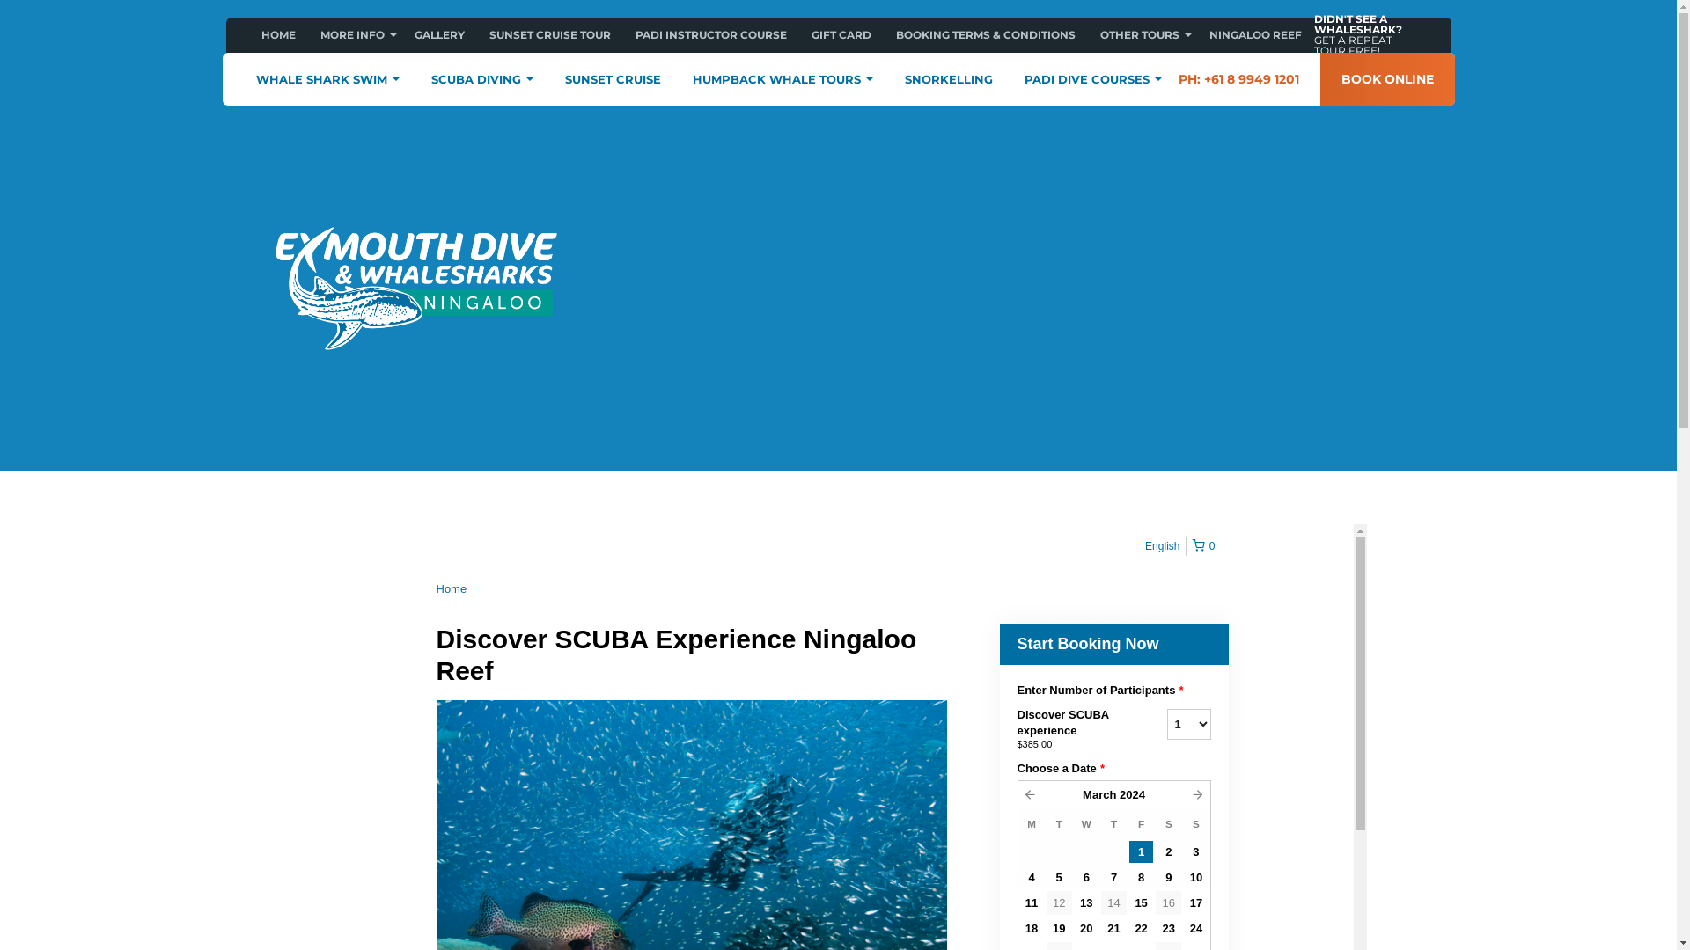 This screenshot has height=950, width=1690. What do you see at coordinates (482, 79) in the screenshot?
I see `SCUBA DIVING` at bounding box center [482, 79].